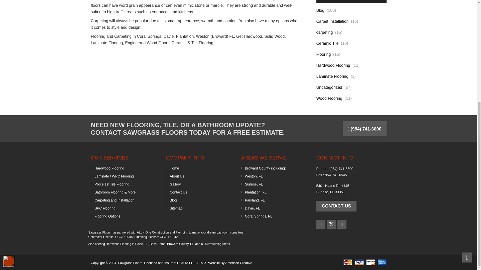  Describe the element at coordinates (109, 168) in the screenshot. I see `Hardwood Flooring` at that location.